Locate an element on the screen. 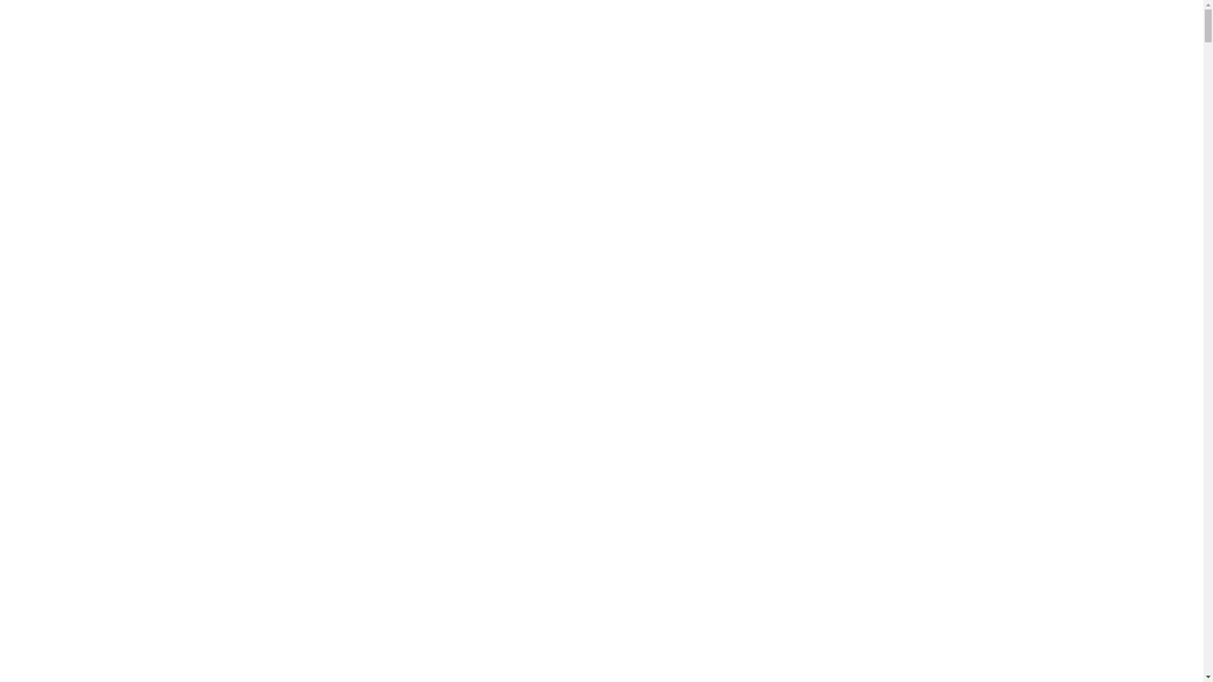 The width and height of the screenshot is (1213, 682). Member Resources is located at coordinates (601, 613).